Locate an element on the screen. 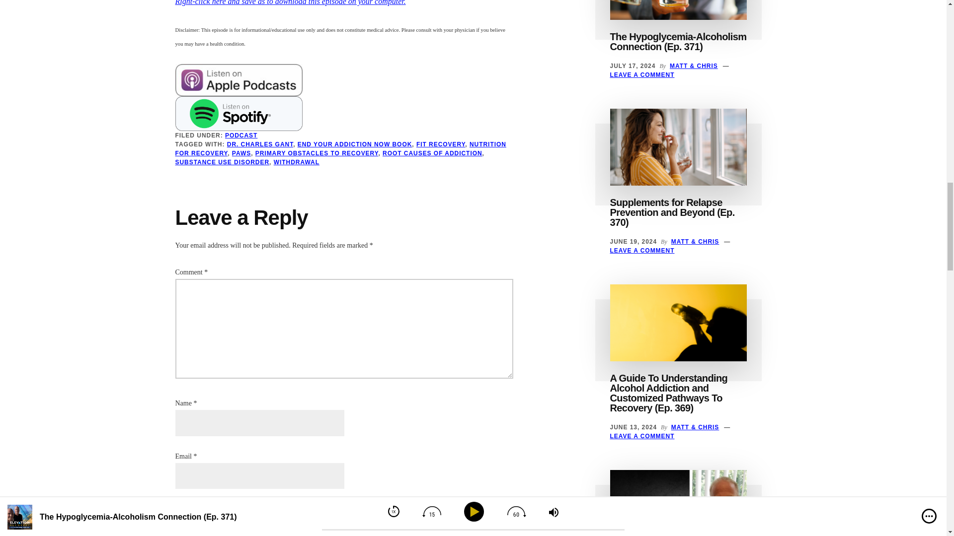 This screenshot has height=536, width=954. END YOUR ADDICTION NOW BOOK is located at coordinates (355, 144).